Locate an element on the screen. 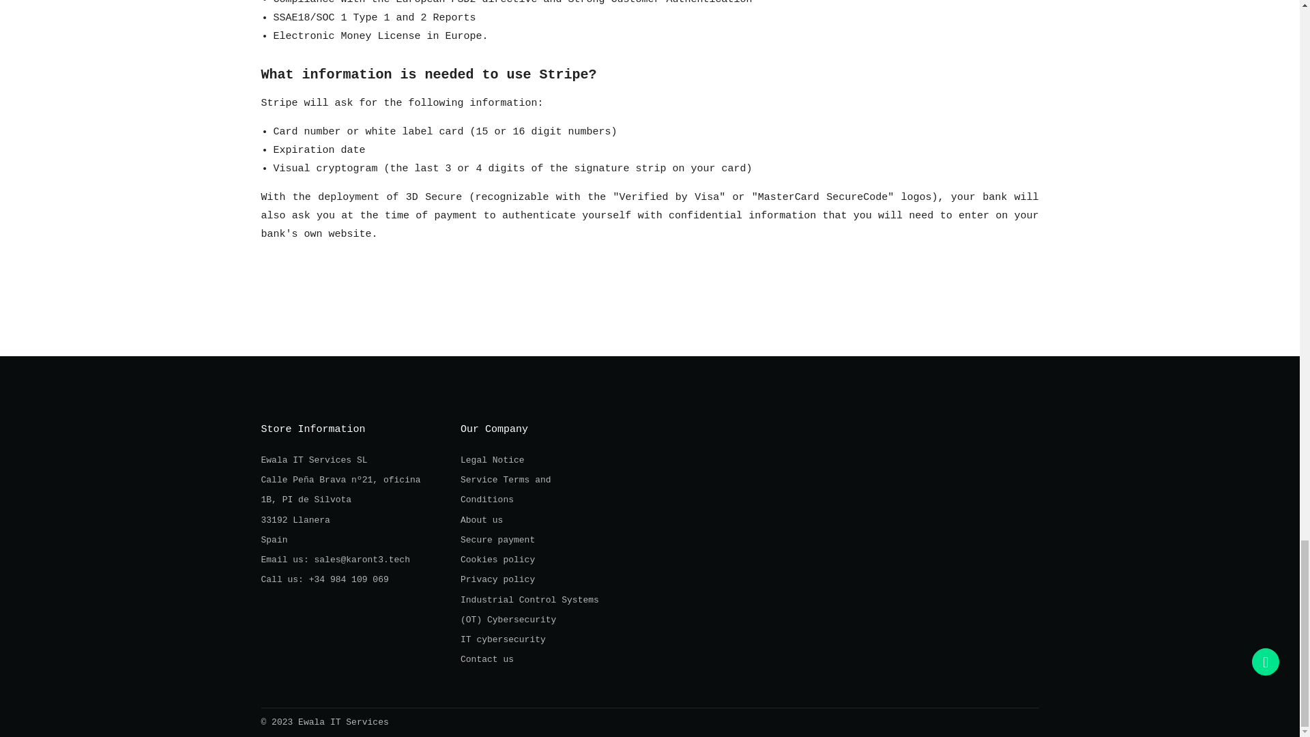 The height and width of the screenshot is (737, 1310). Learn more about us is located at coordinates (482, 520).